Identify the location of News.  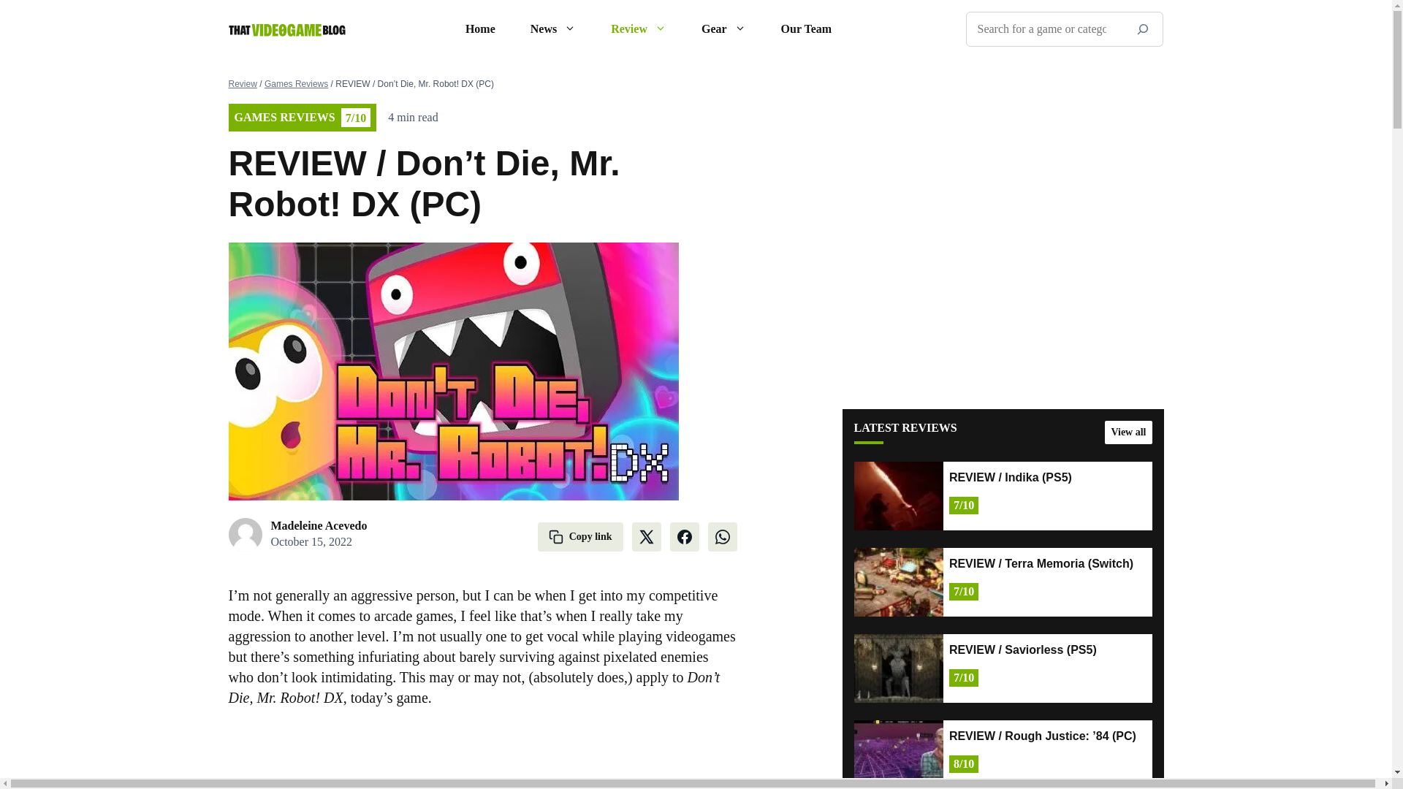
(553, 29).